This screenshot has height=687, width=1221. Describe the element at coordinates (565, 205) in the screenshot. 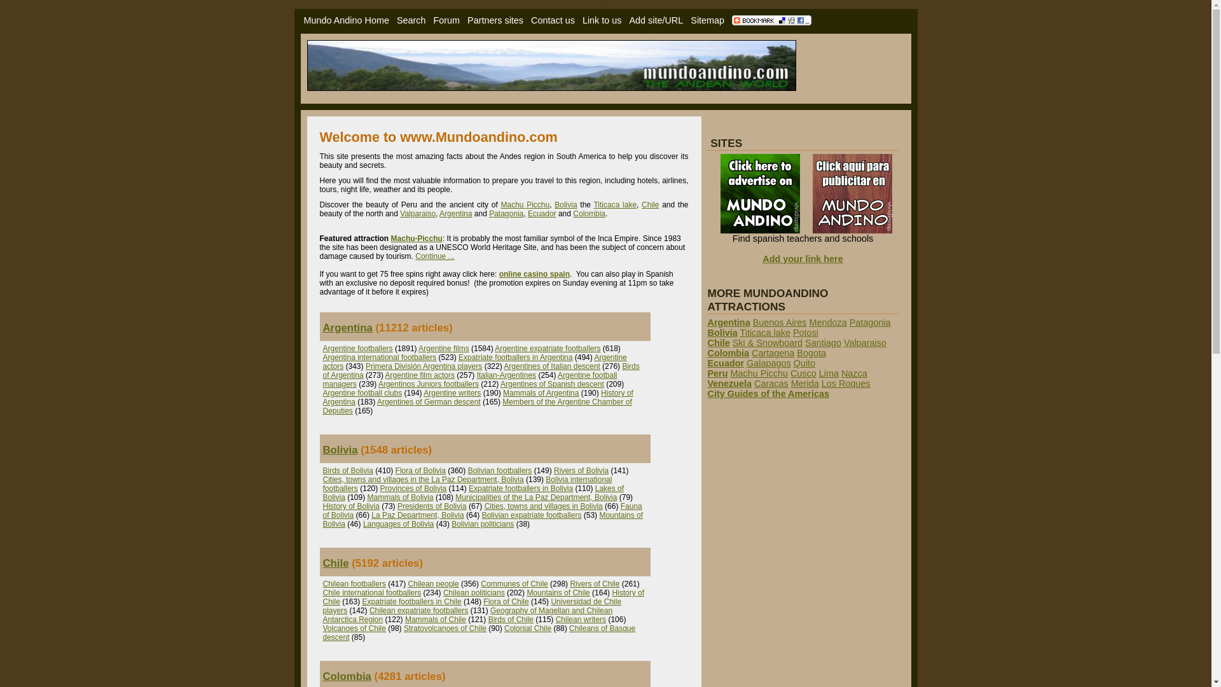

I see `Bolivia` at that location.